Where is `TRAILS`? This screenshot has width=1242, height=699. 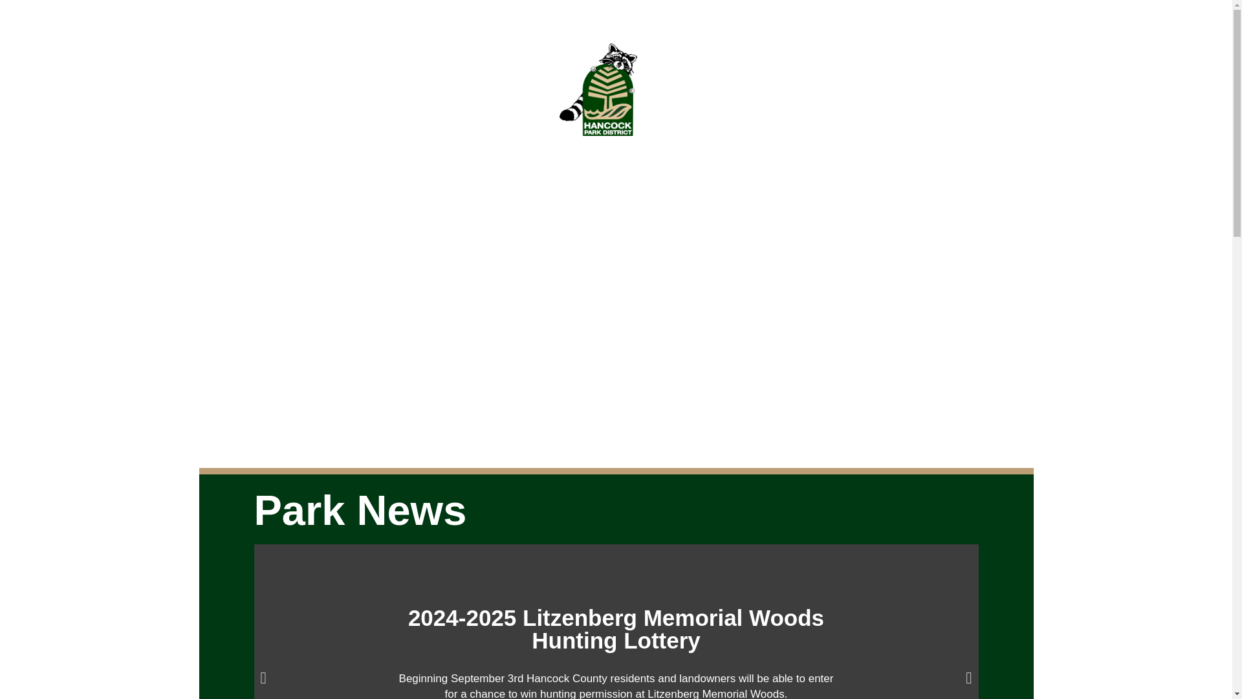
TRAILS is located at coordinates (393, 89).